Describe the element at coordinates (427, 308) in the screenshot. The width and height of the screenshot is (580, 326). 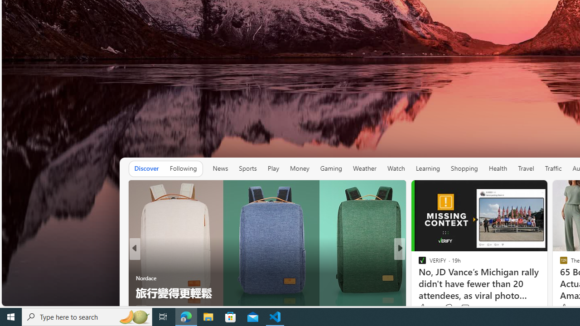
I see `115 Like` at that location.